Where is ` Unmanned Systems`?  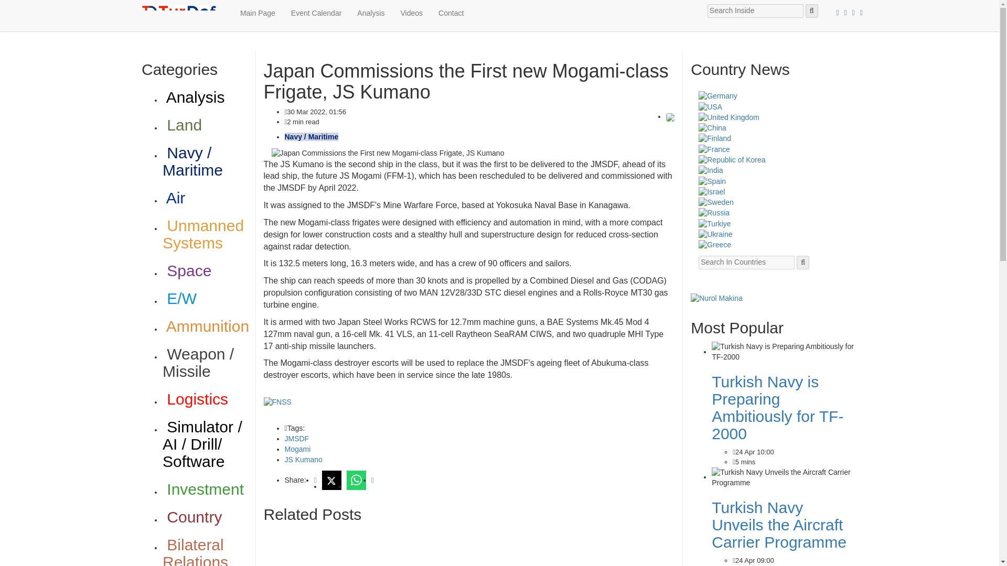  Unmanned Systems is located at coordinates (202, 234).